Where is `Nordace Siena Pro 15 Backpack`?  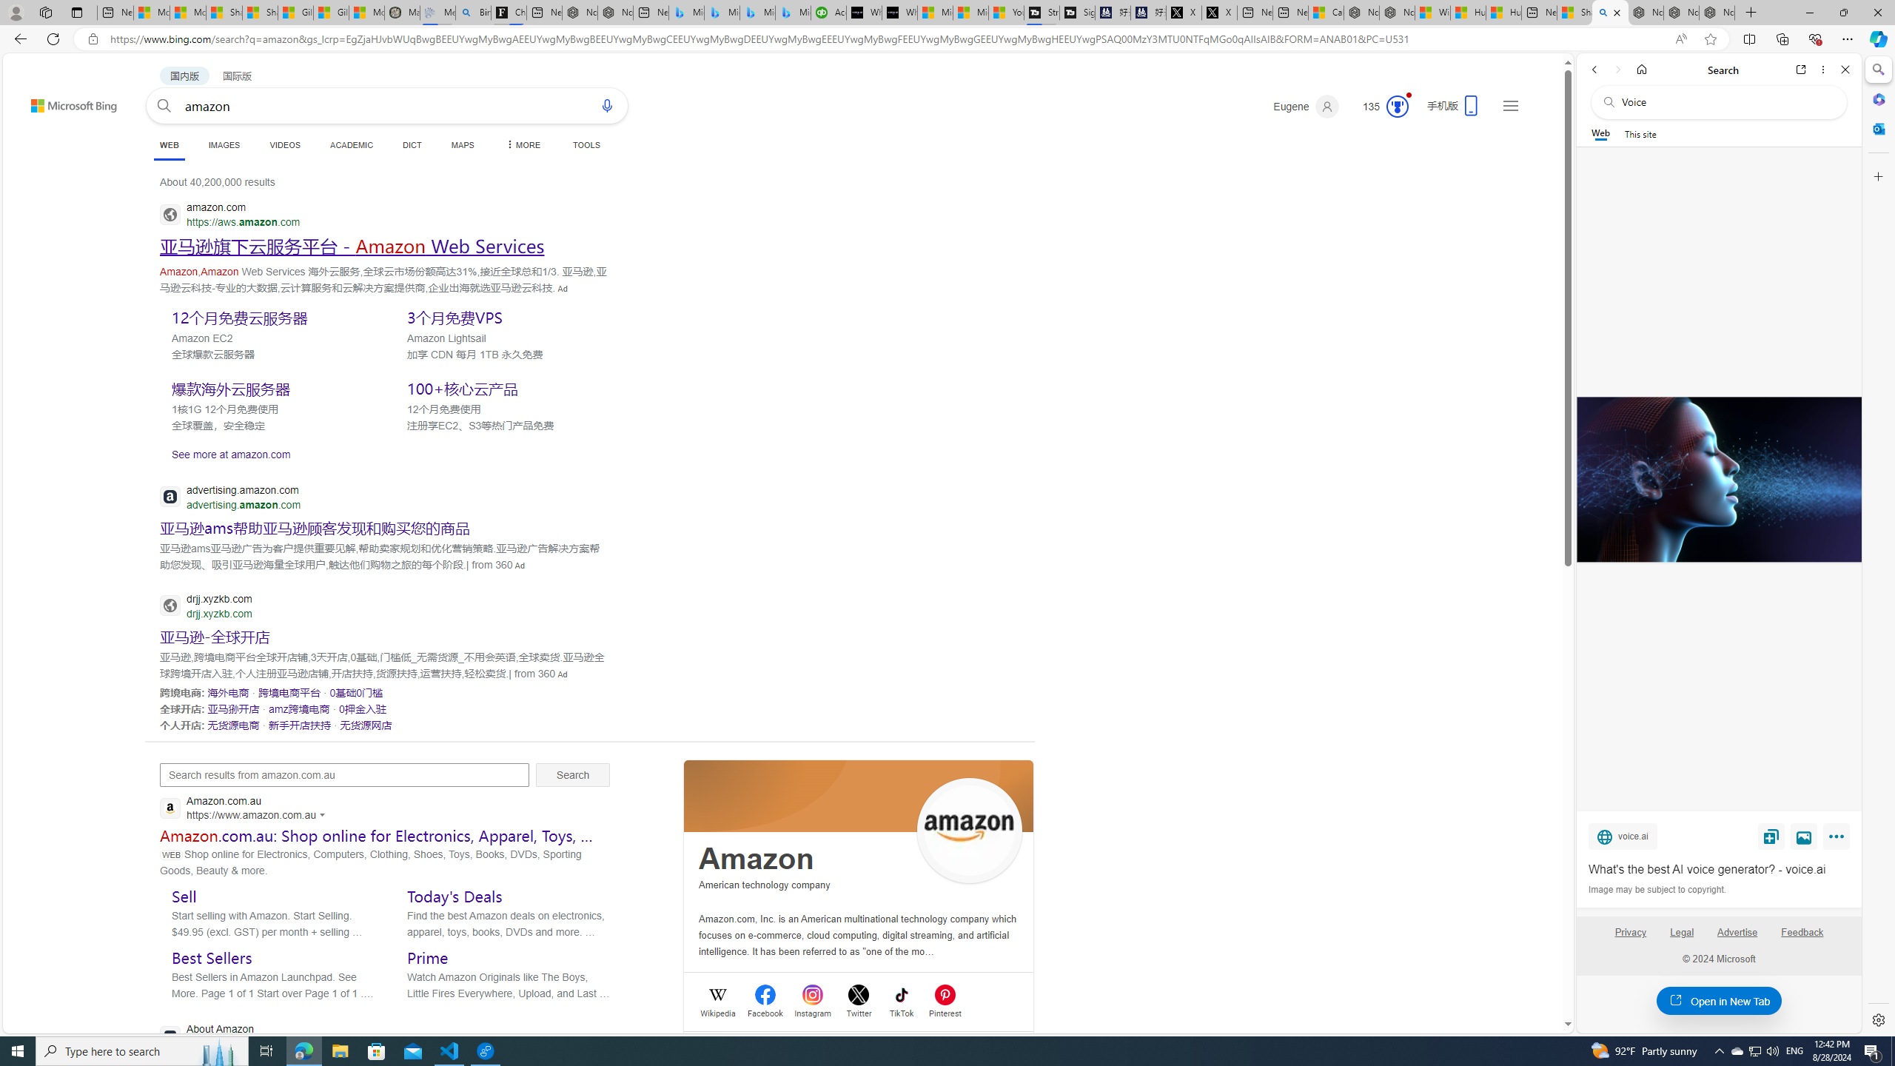
Nordace Siena Pro 15 Backpack is located at coordinates (1682, 13).